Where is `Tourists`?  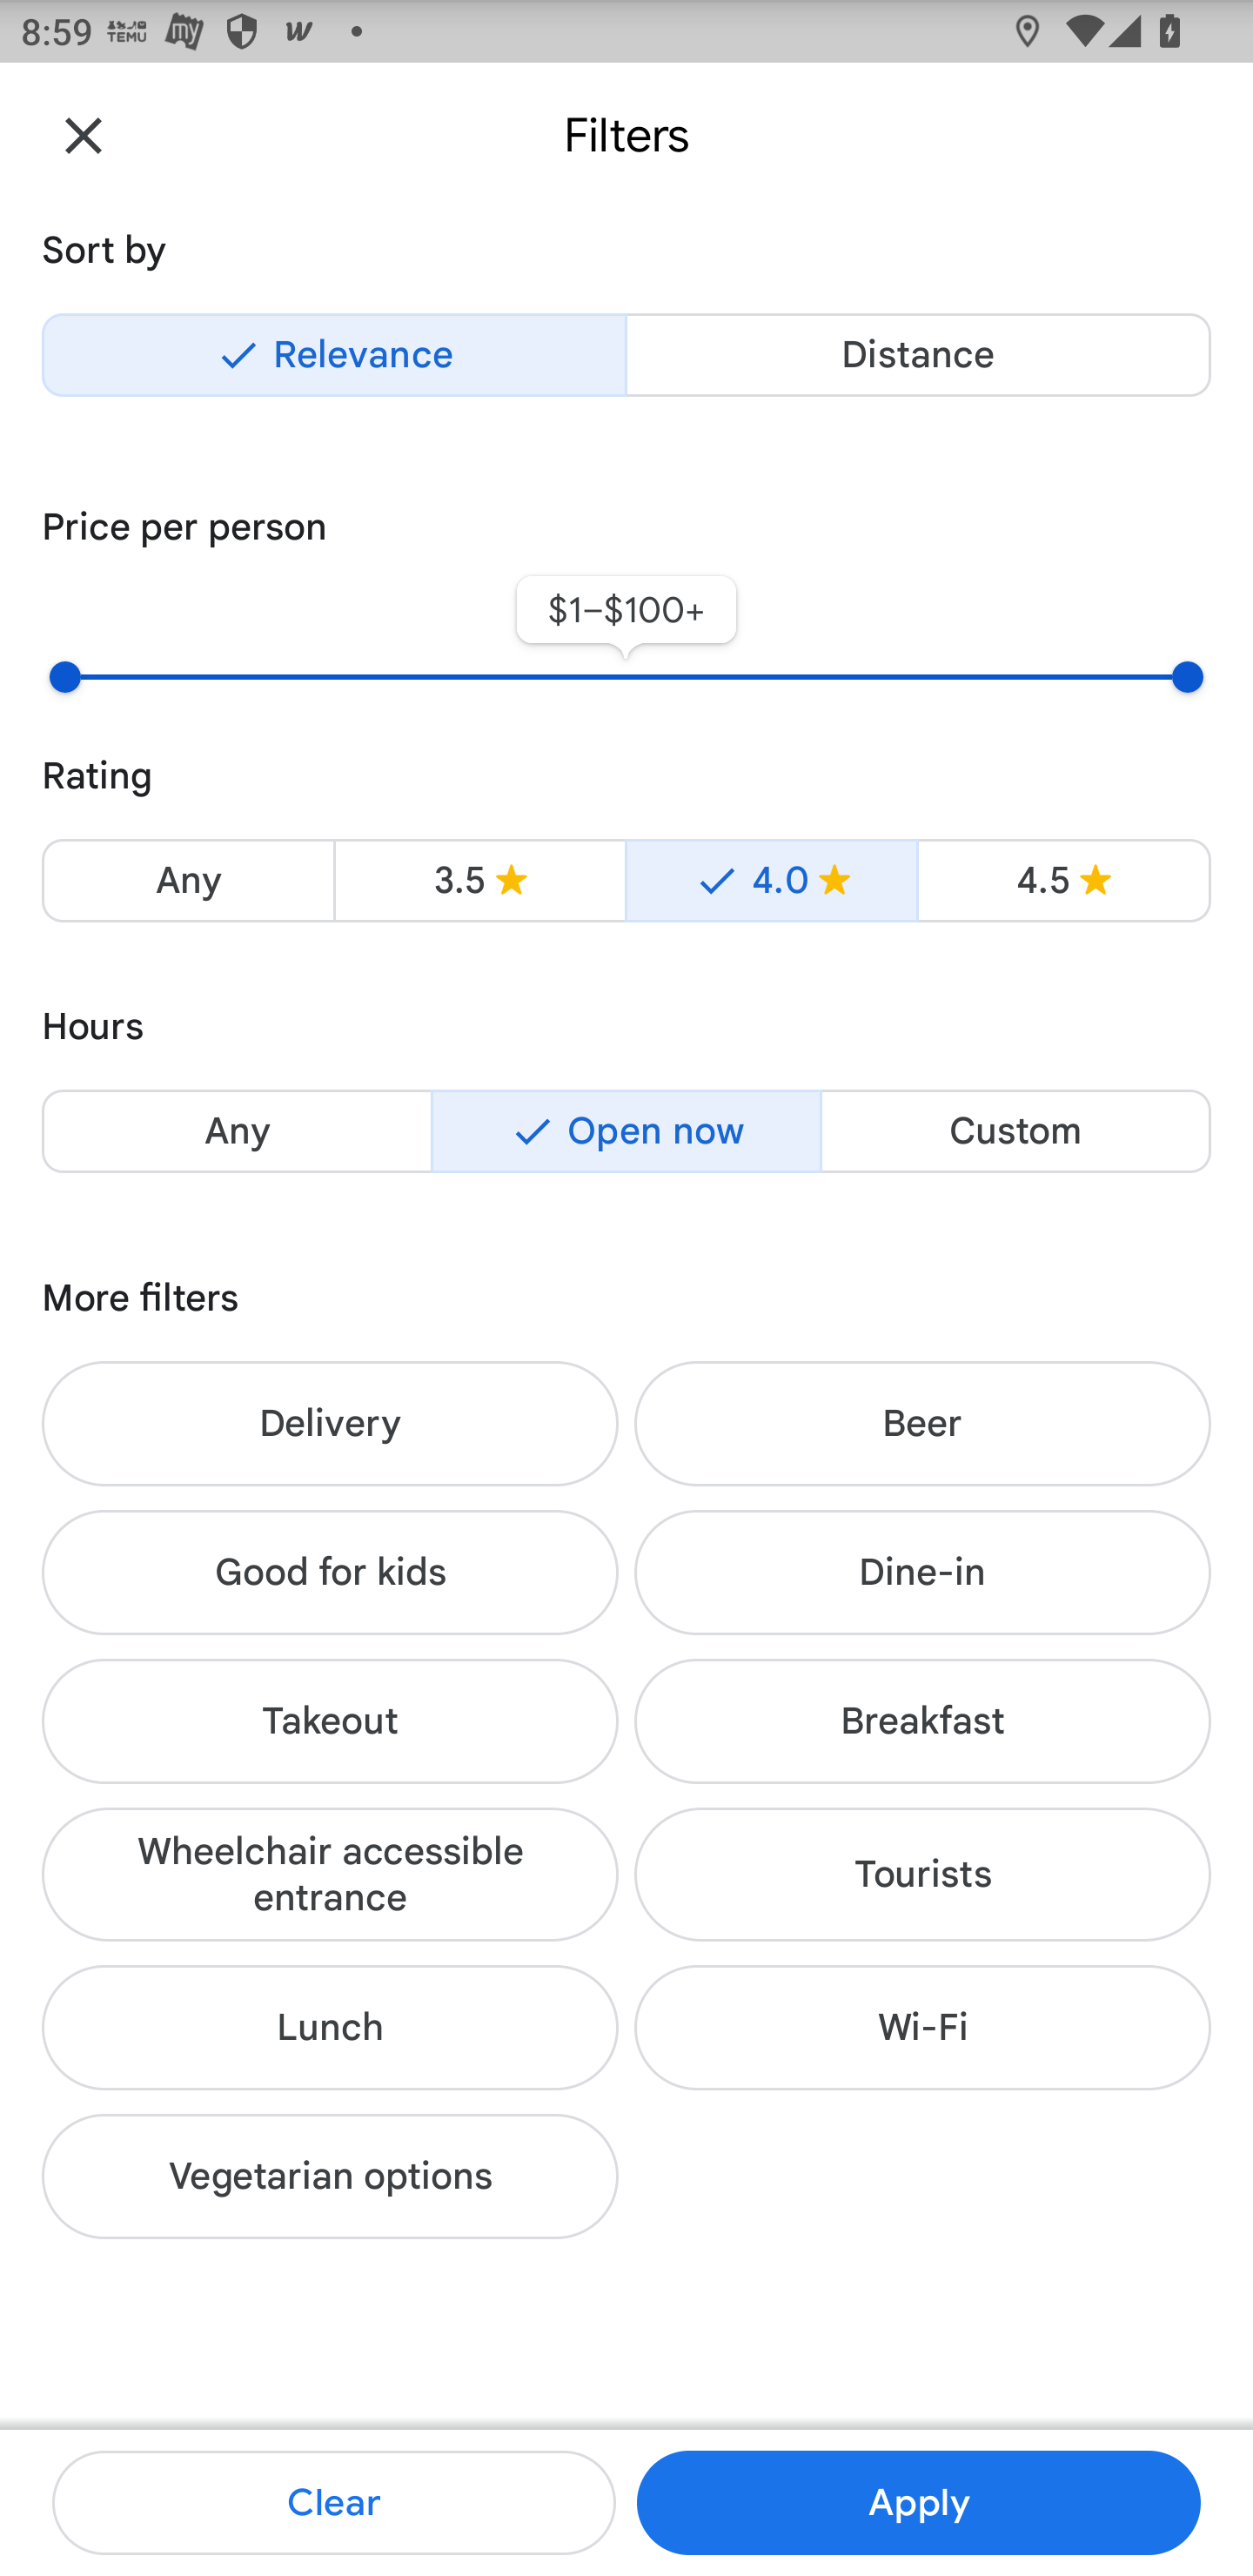 Tourists is located at coordinates (922, 1875).